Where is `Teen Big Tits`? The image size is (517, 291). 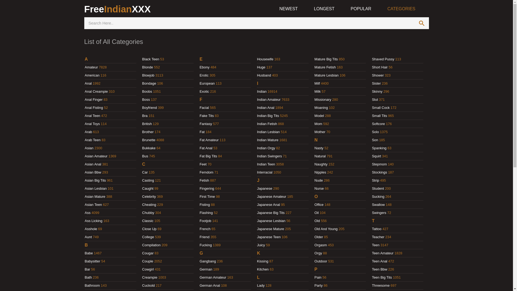
Teen Big Tits is located at coordinates (382, 278).